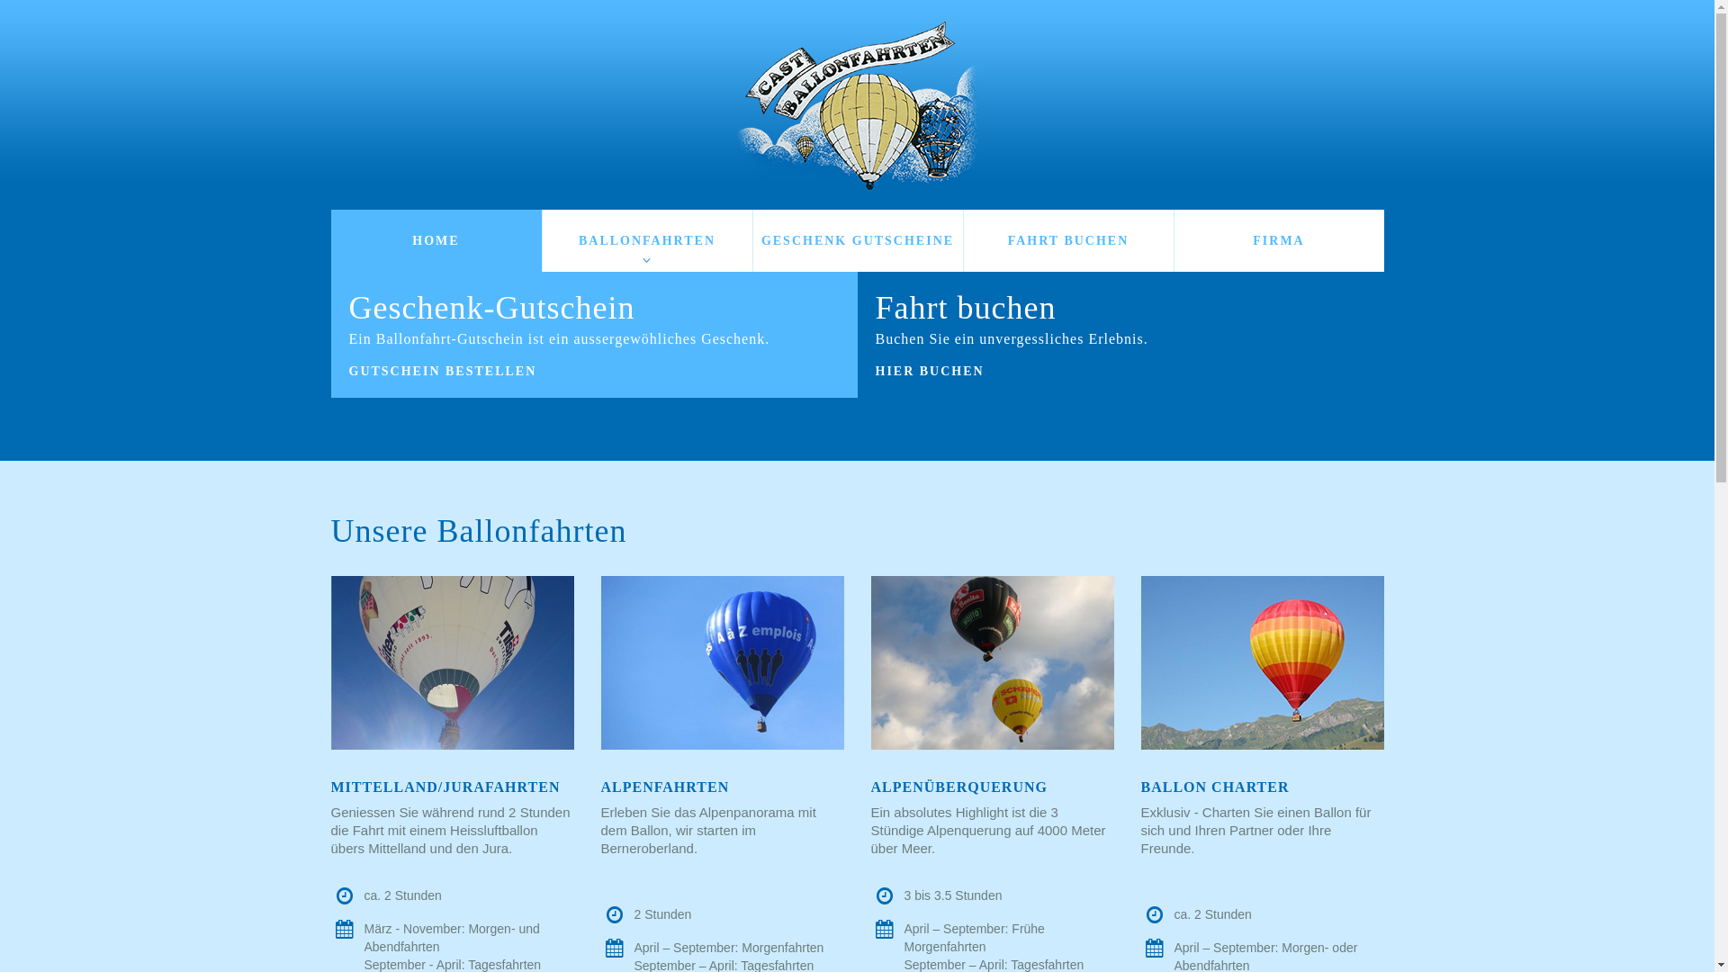  I want to click on Ballonswiss Cast-Ballonfahrten, so click(857, 112).